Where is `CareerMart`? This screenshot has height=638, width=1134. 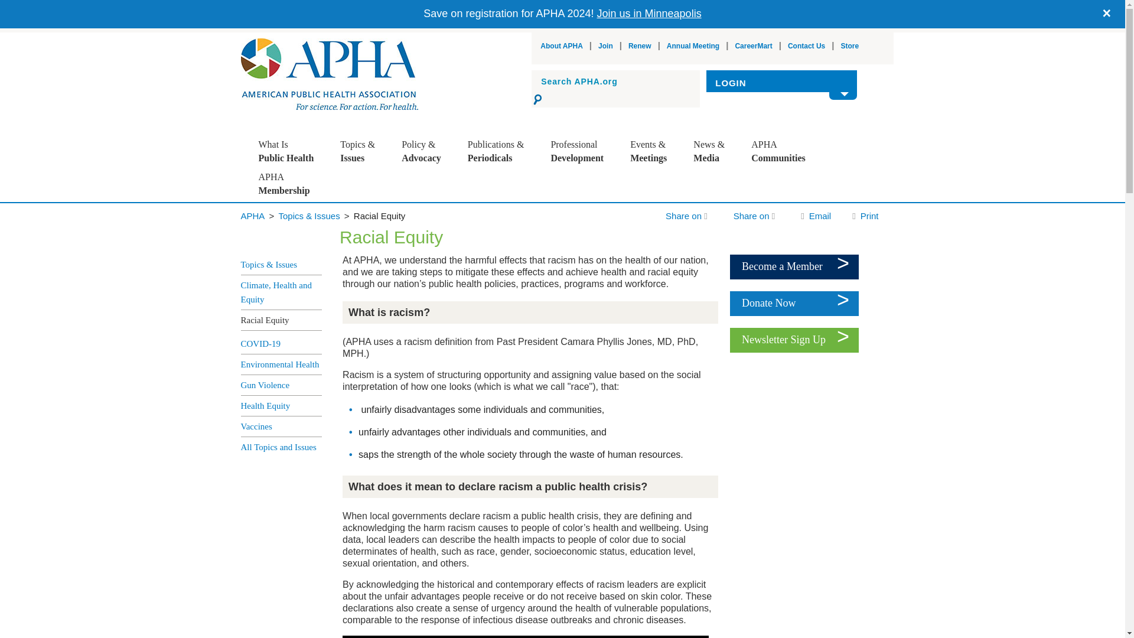 CareerMart is located at coordinates (754, 46).